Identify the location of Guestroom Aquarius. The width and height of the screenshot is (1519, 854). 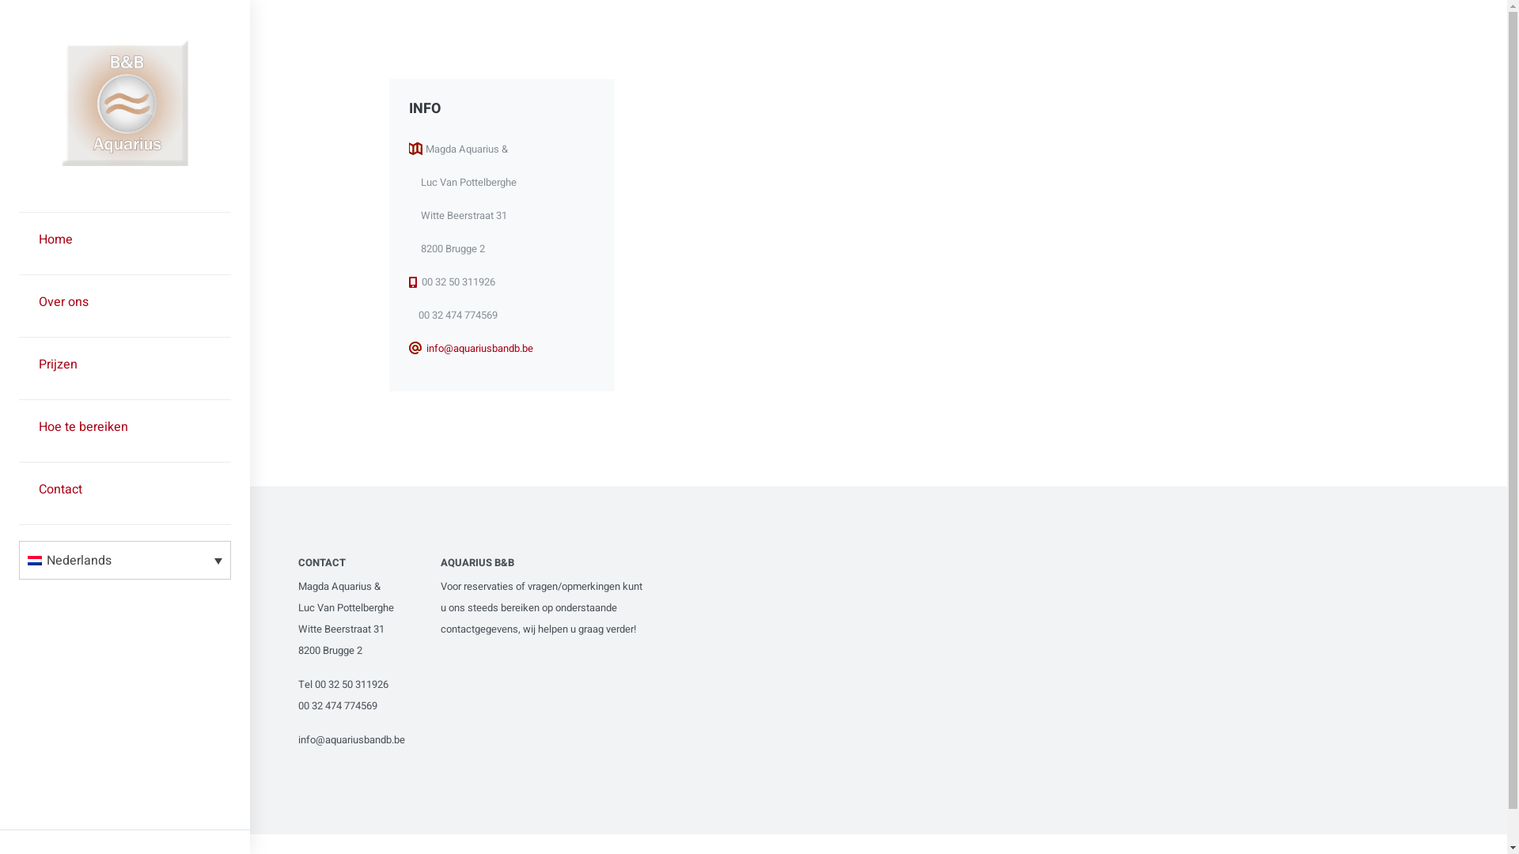
(125, 162).